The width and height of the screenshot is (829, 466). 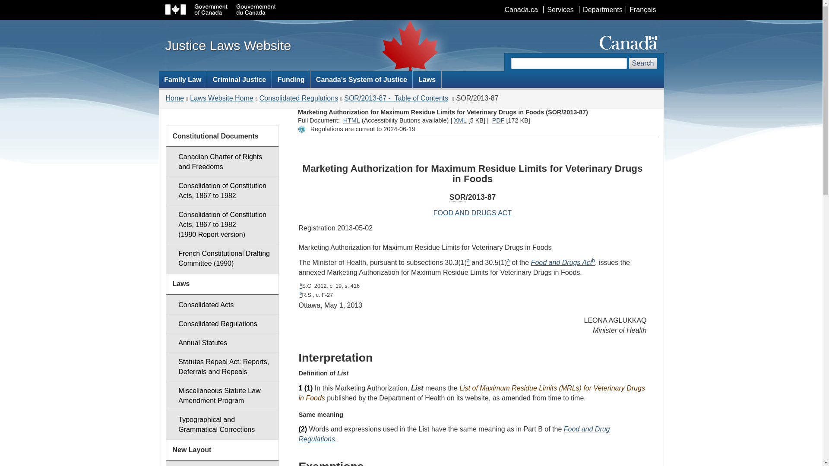 I want to click on Consolidation of Constitution Acts, 1867 to 1982, so click(x=222, y=191).